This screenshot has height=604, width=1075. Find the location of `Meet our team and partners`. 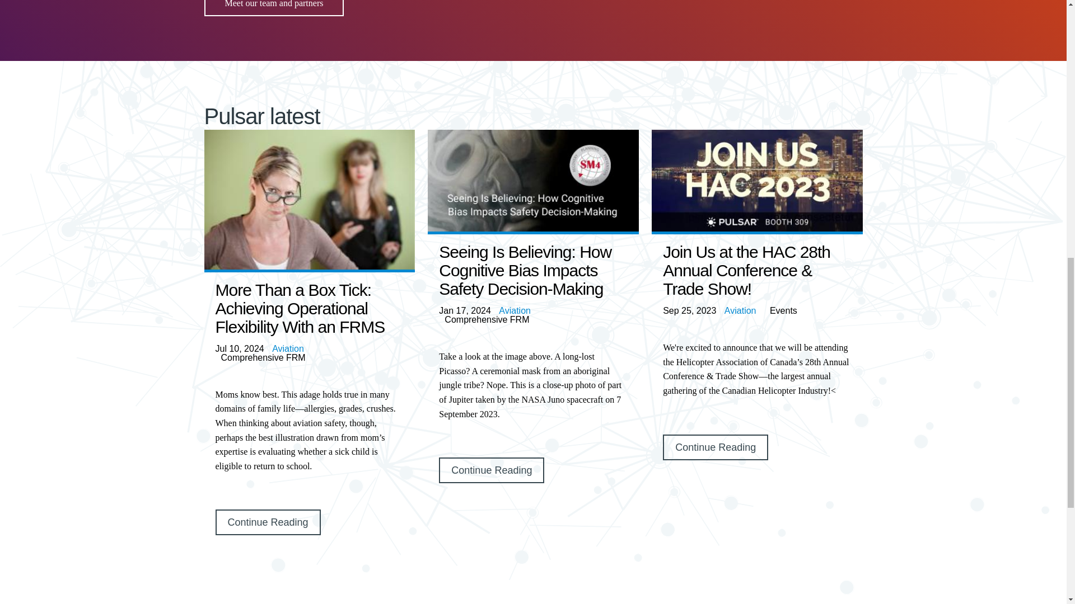

Meet our team and partners is located at coordinates (274, 8).